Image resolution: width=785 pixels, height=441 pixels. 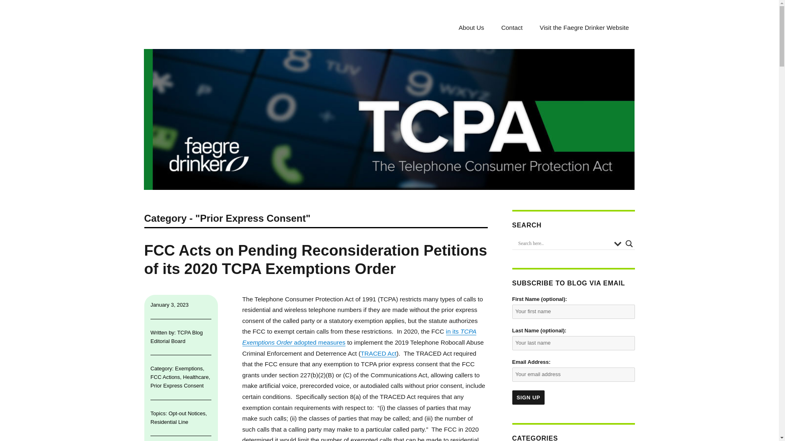 What do you see at coordinates (177, 336) in the screenshot?
I see `Posts by TCPA Blog Editorial Board` at bounding box center [177, 336].